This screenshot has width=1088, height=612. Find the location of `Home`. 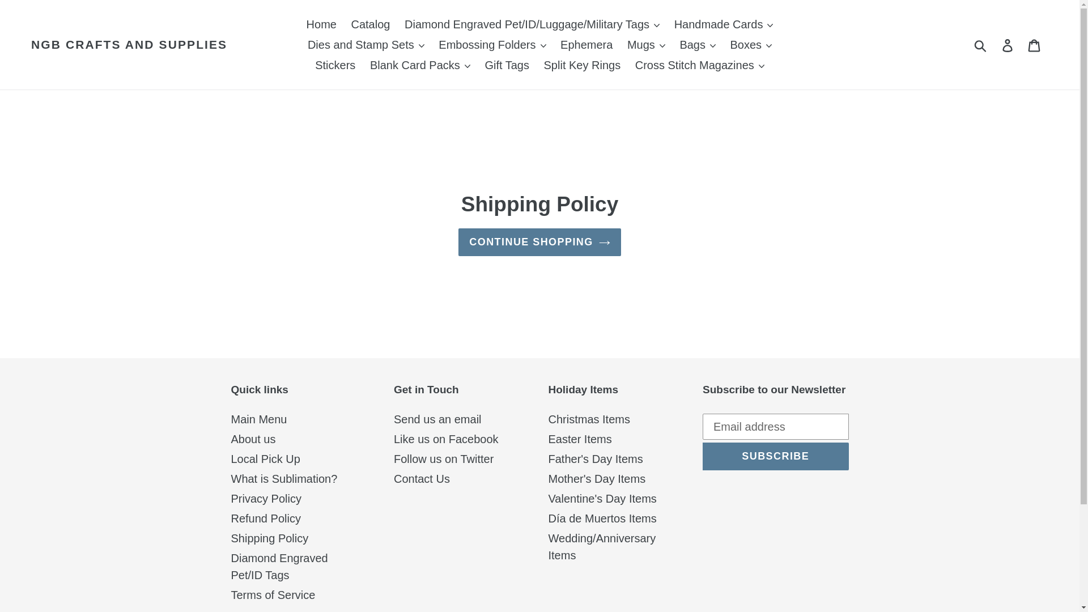

Home is located at coordinates (322, 24).